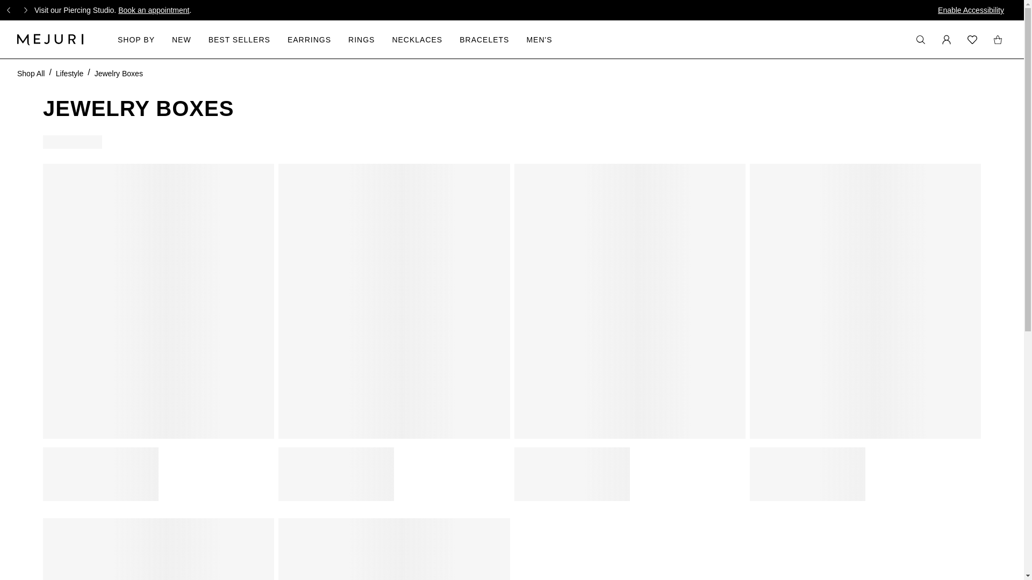 This screenshot has width=1032, height=580. I want to click on MEN'S, so click(539, 39).